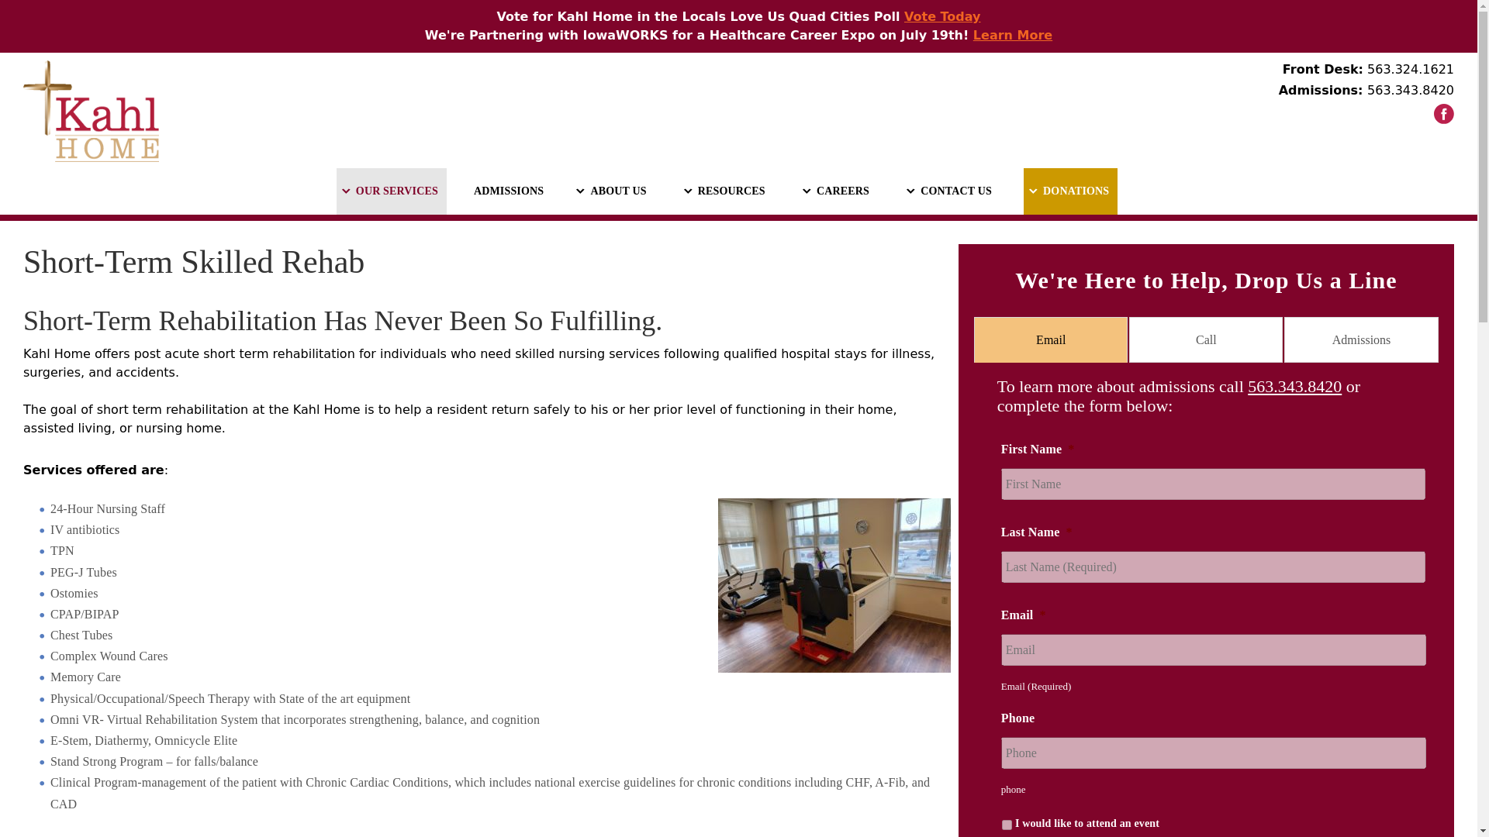 The height and width of the screenshot is (837, 1489). What do you see at coordinates (1007, 825) in the screenshot?
I see `I would like to attend an event` at bounding box center [1007, 825].